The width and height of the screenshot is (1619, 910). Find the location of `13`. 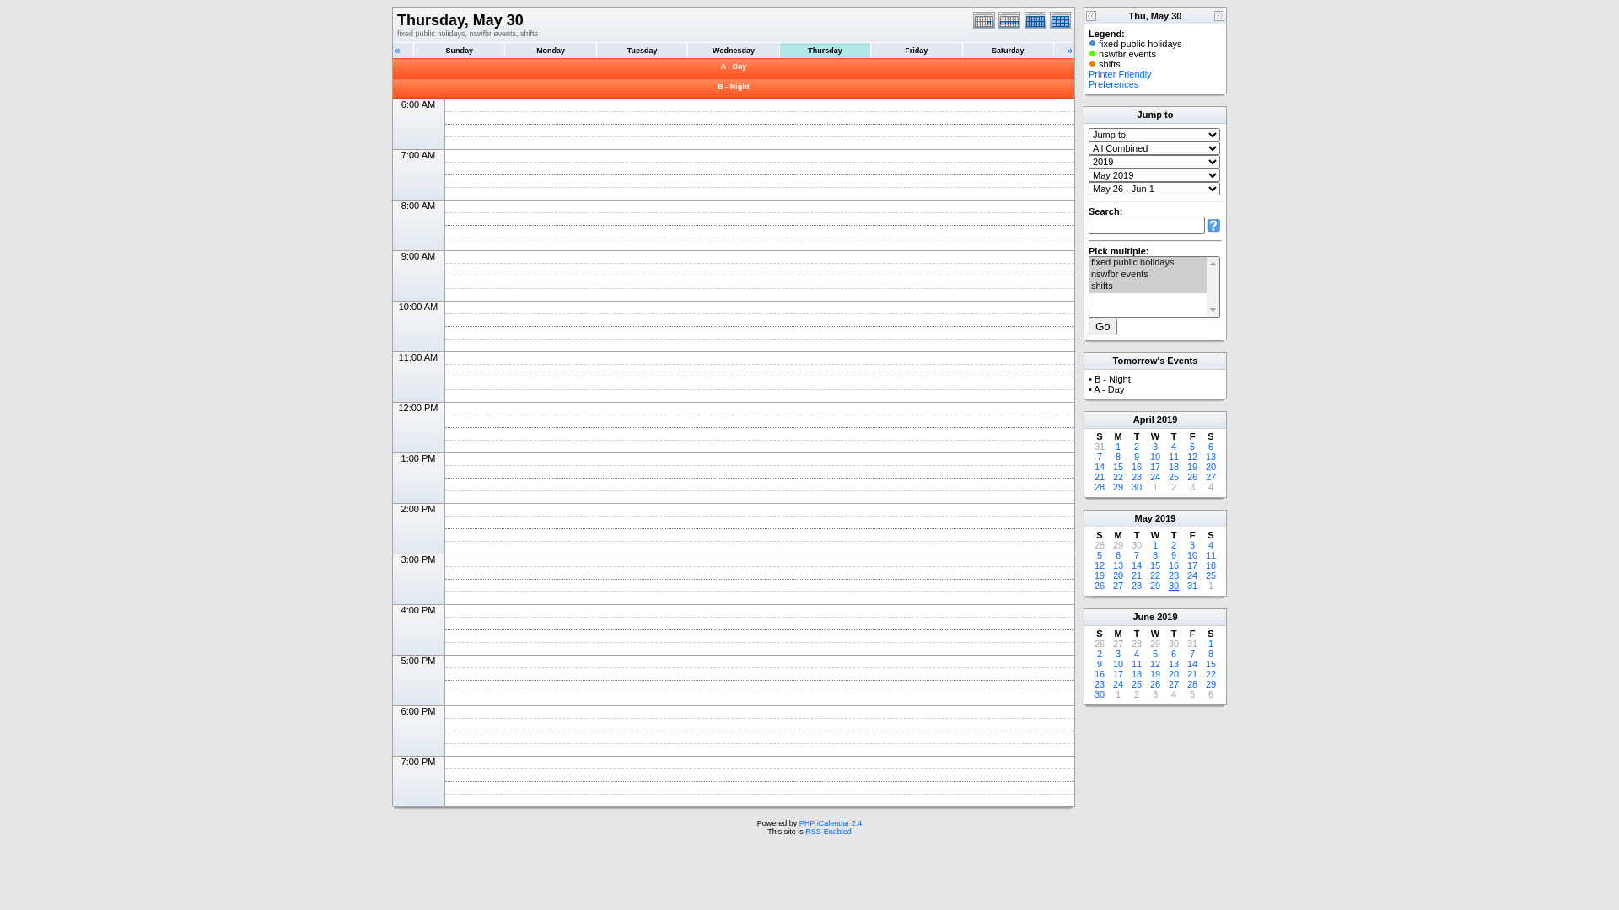

13 is located at coordinates (1211, 457).